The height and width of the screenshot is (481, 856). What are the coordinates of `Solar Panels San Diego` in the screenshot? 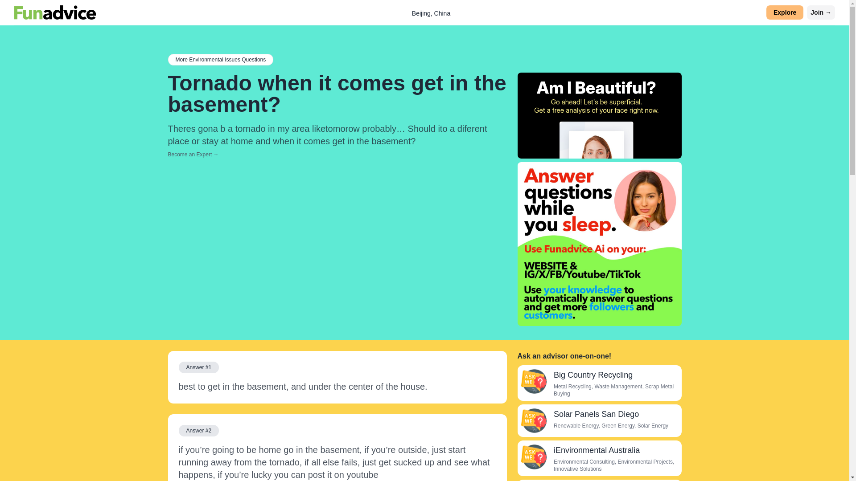 It's located at (596, 414).